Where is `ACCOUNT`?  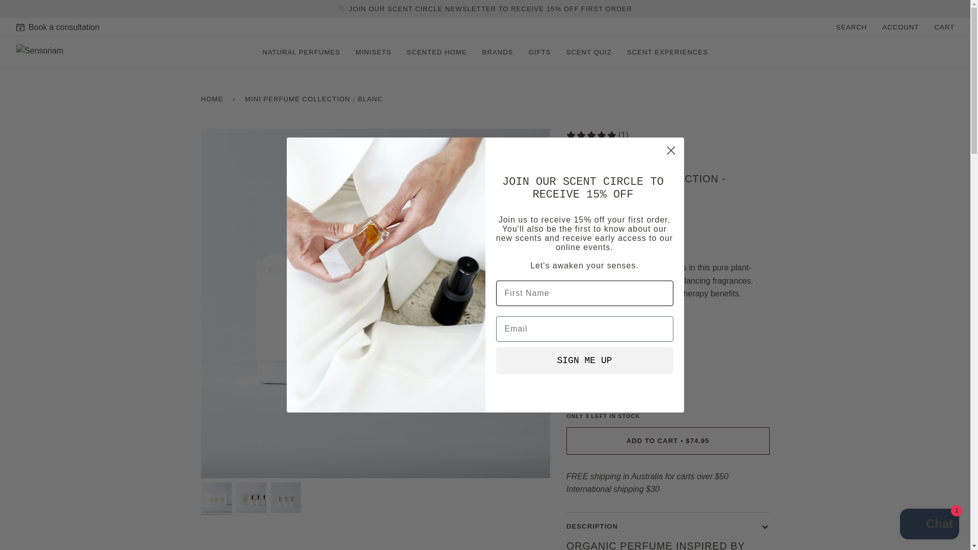
ACCOUNT is located at coordinates (900, 27).